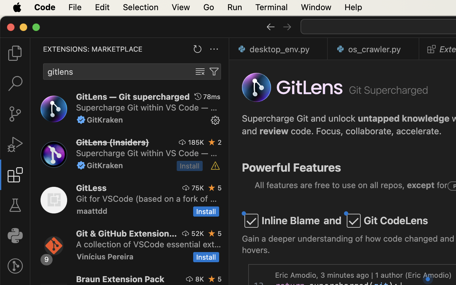 The image size is (456, 285). I want to click on , so click(15, 266).